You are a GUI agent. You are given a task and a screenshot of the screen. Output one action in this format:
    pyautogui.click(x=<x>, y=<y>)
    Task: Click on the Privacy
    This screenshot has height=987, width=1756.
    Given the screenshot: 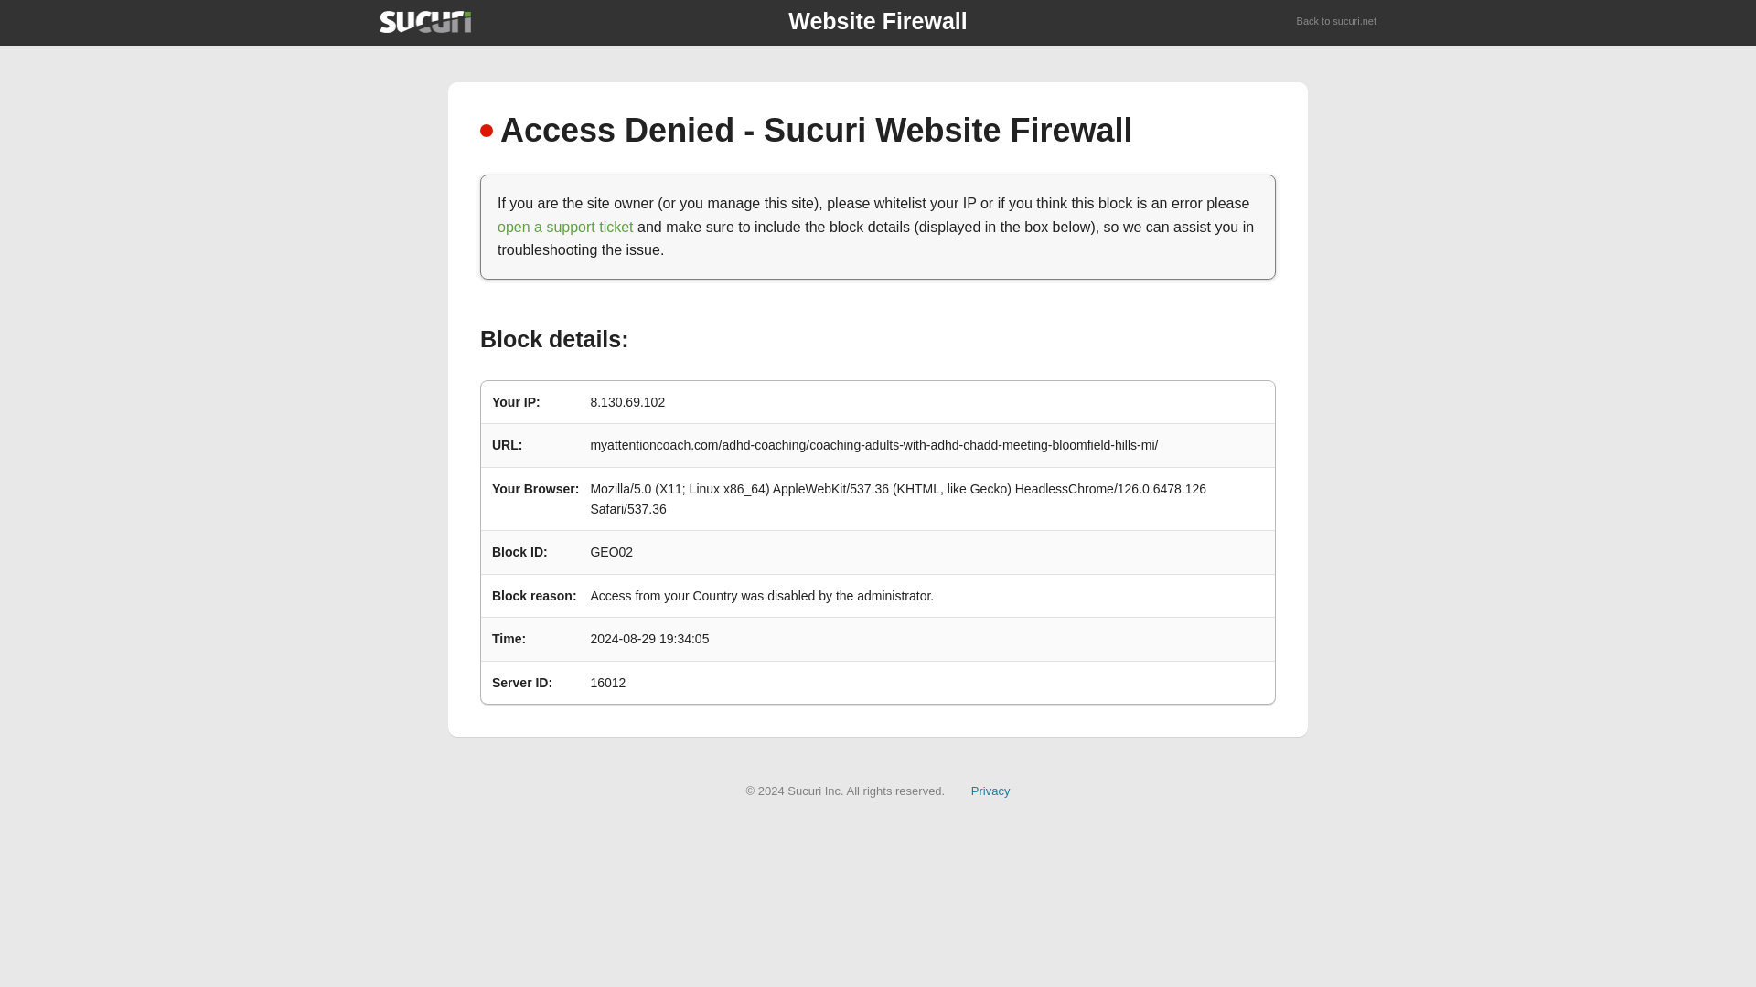 What is the action you would take?
    pyautogui.click(x=990, y=790)
    